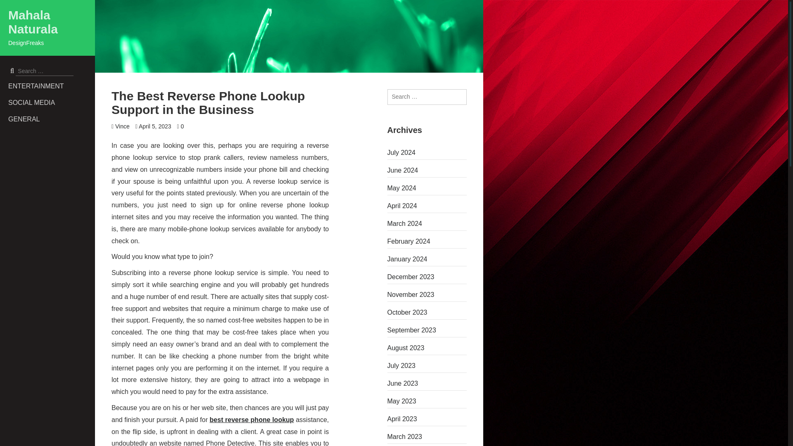 The height and width of the screenshot is (446, 793). What do you see at coordinates (122, 126) in the screenshot?
I see `Posts by Vince` at bounding box center [122, 126].